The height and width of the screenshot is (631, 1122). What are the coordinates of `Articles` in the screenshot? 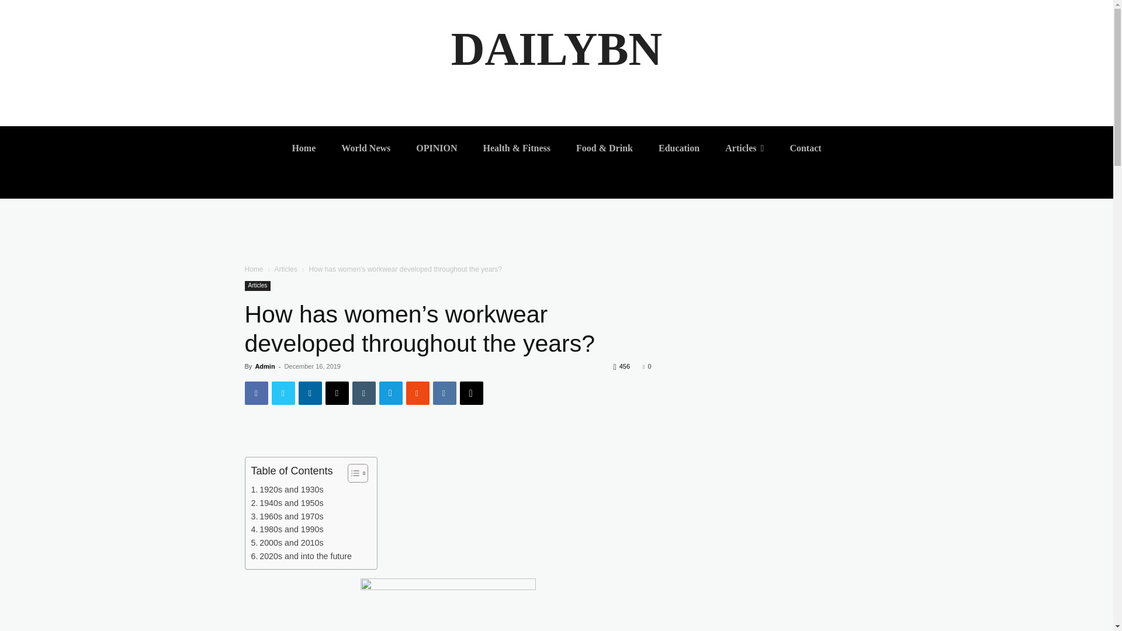 It's located at (744, 148).